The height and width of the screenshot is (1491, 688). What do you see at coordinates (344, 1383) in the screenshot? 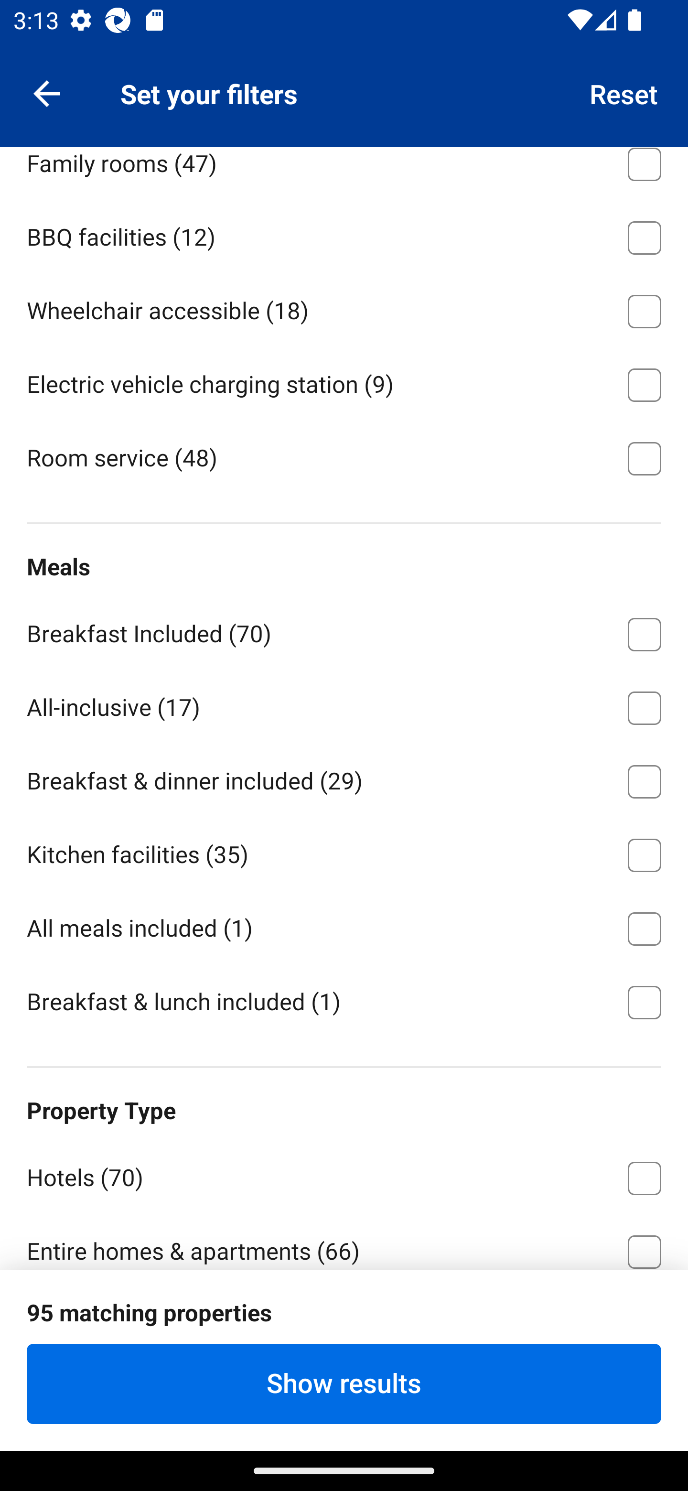
I see `Show results` at bounding box center [344, 1383].